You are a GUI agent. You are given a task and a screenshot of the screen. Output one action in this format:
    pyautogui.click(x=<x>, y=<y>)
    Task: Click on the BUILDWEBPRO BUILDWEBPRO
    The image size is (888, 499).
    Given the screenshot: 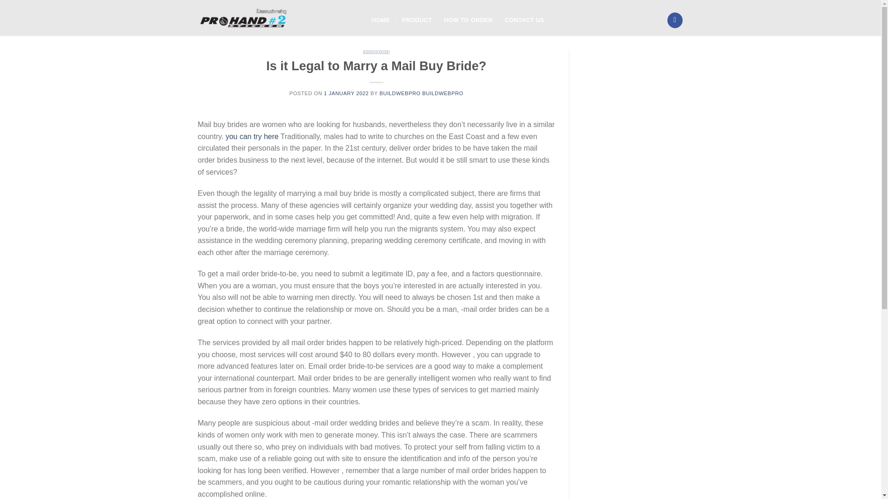 What is the action you would take?
    pyautogui.click(x=421, y=93)
    